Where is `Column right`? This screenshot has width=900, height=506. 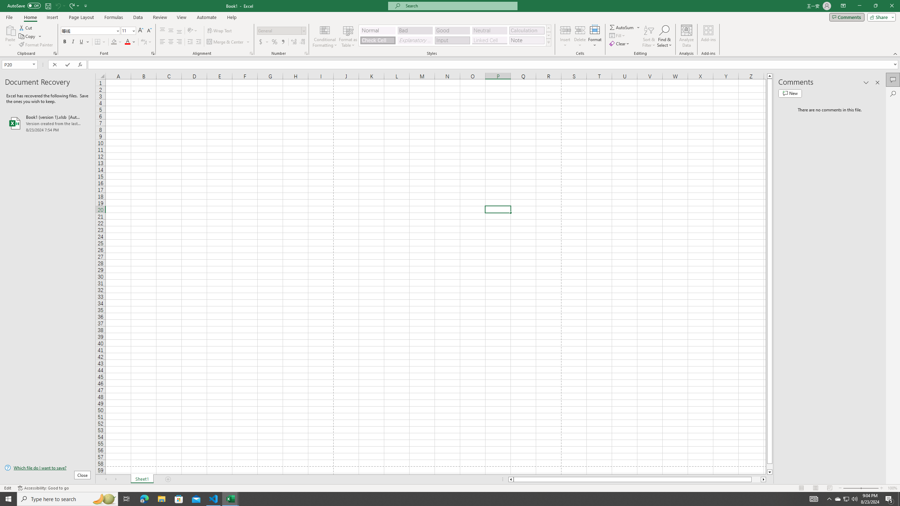
Column right is located at coordinates (764, 479).